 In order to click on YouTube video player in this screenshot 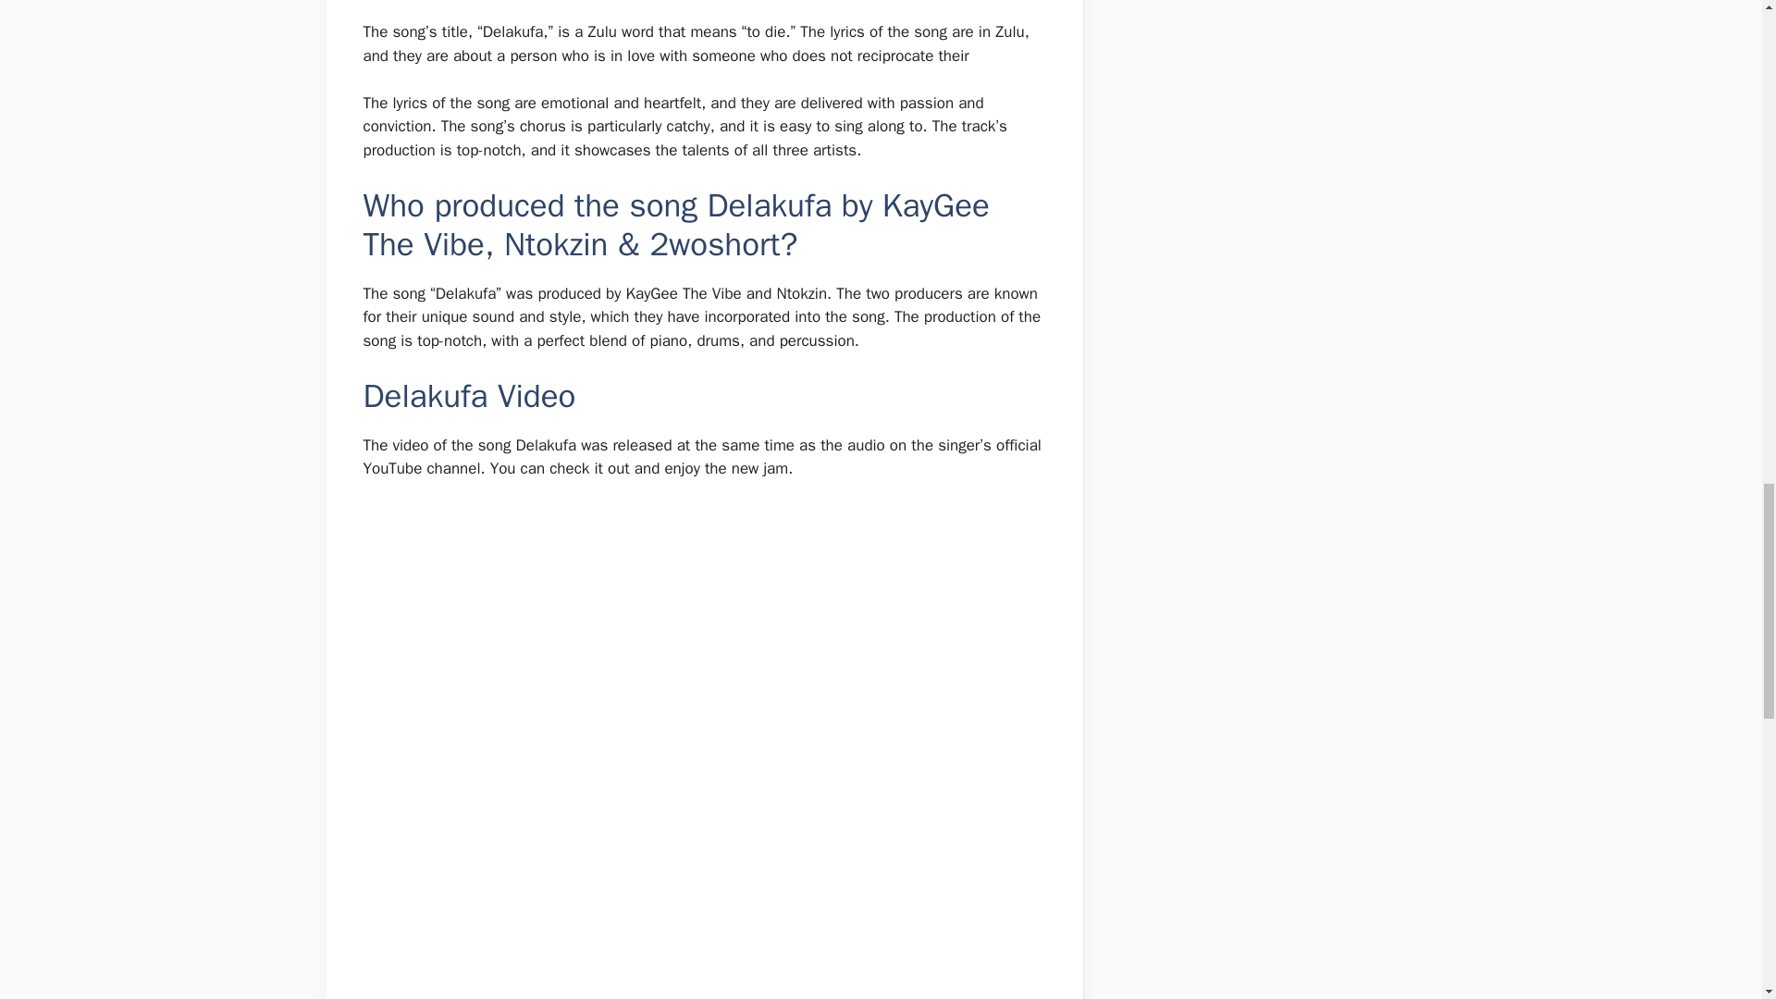, I will do `click(622, 649)`.